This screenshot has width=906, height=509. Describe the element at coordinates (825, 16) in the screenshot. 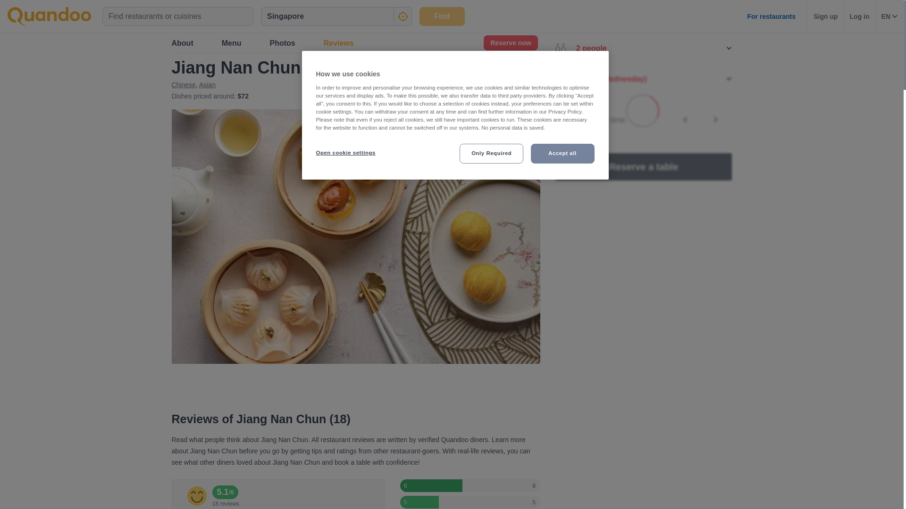

I see `Sign up` at that location.